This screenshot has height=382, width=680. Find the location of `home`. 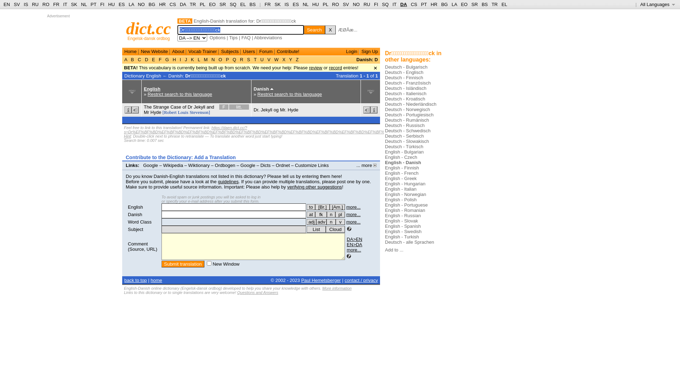

home is located at coordinates (157, 280).